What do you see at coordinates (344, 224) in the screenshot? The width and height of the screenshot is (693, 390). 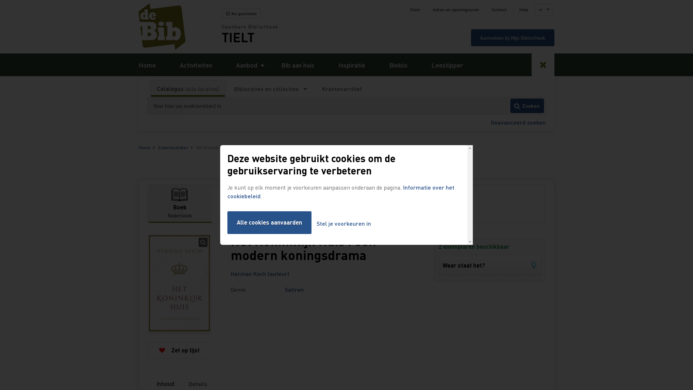 I see `Stel je voorkeuren in` at bounding box center [344, 224].